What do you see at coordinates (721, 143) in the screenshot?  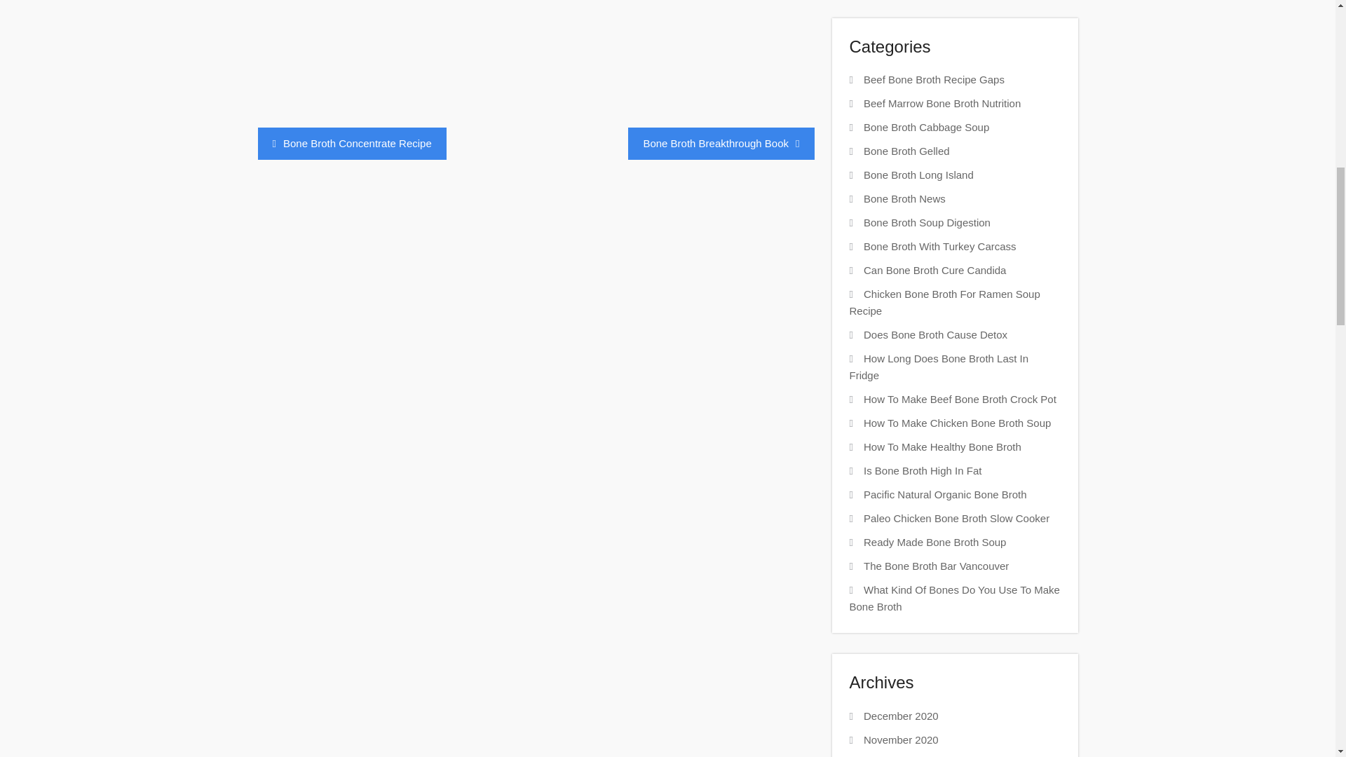 I see `Bone Broth Breakthrough Book` at bounding box center [721, 143].